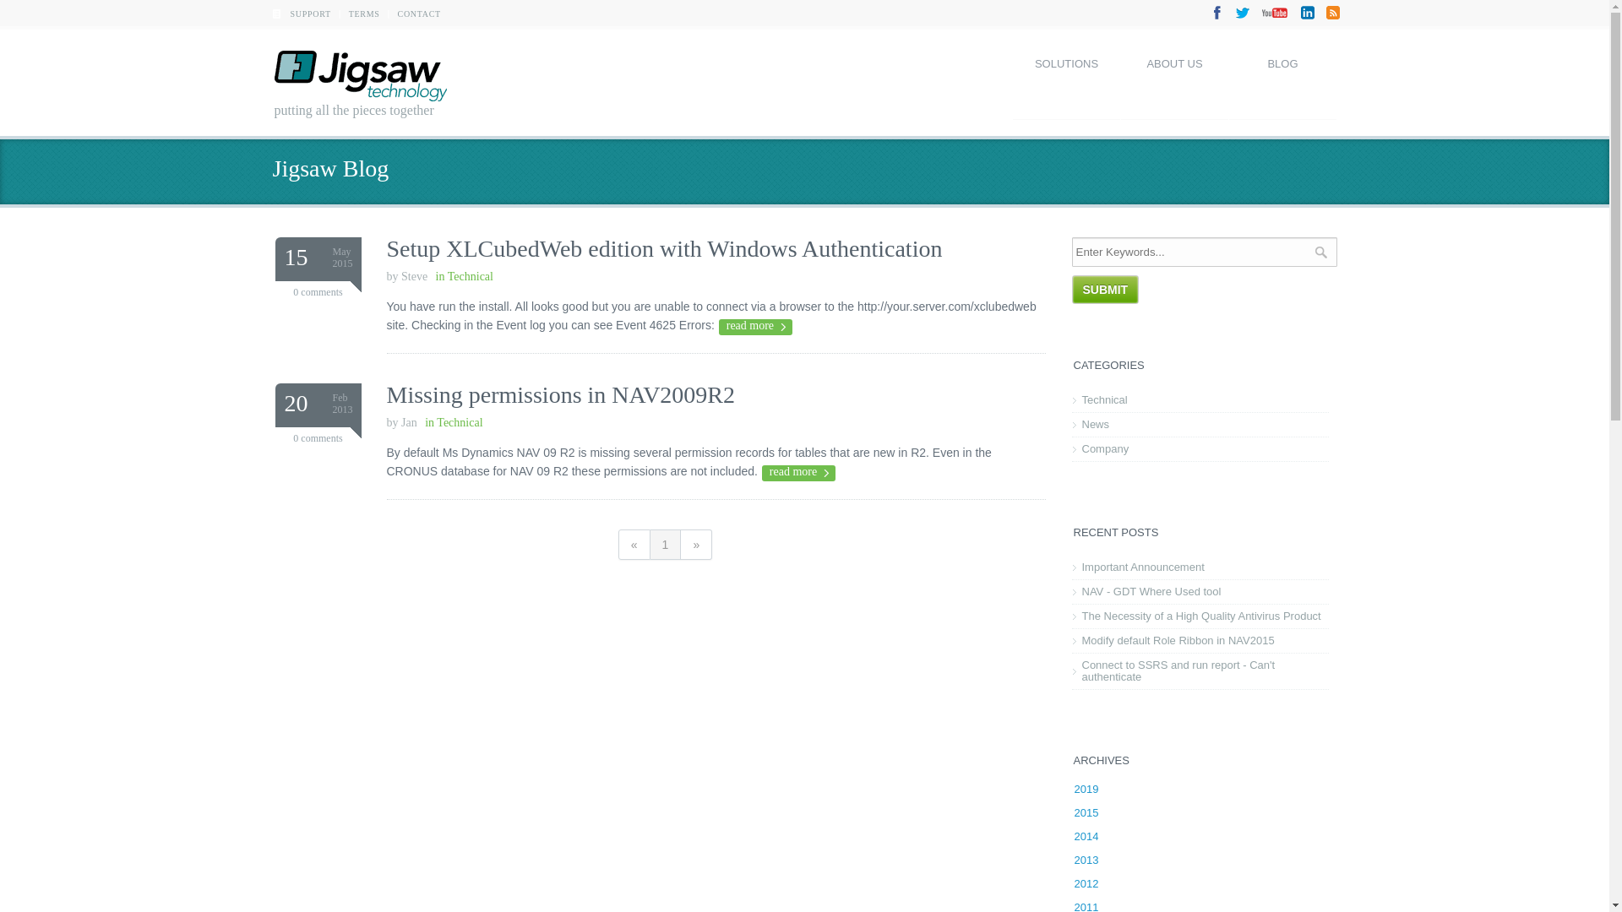 The height and width of the screenshot is (912, 1622). I want to click on Submit, so click(1105, 290).